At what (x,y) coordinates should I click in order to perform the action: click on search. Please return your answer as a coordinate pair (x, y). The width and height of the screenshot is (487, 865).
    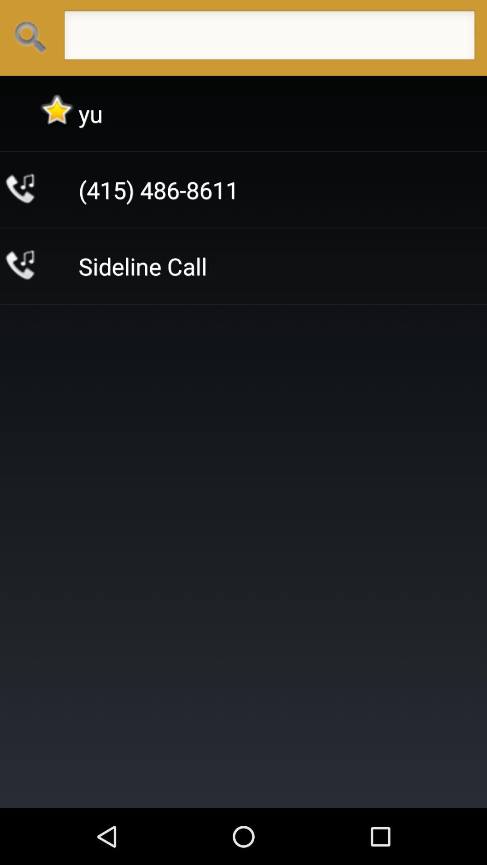
    Looking at the image, I should click on (270, 38).